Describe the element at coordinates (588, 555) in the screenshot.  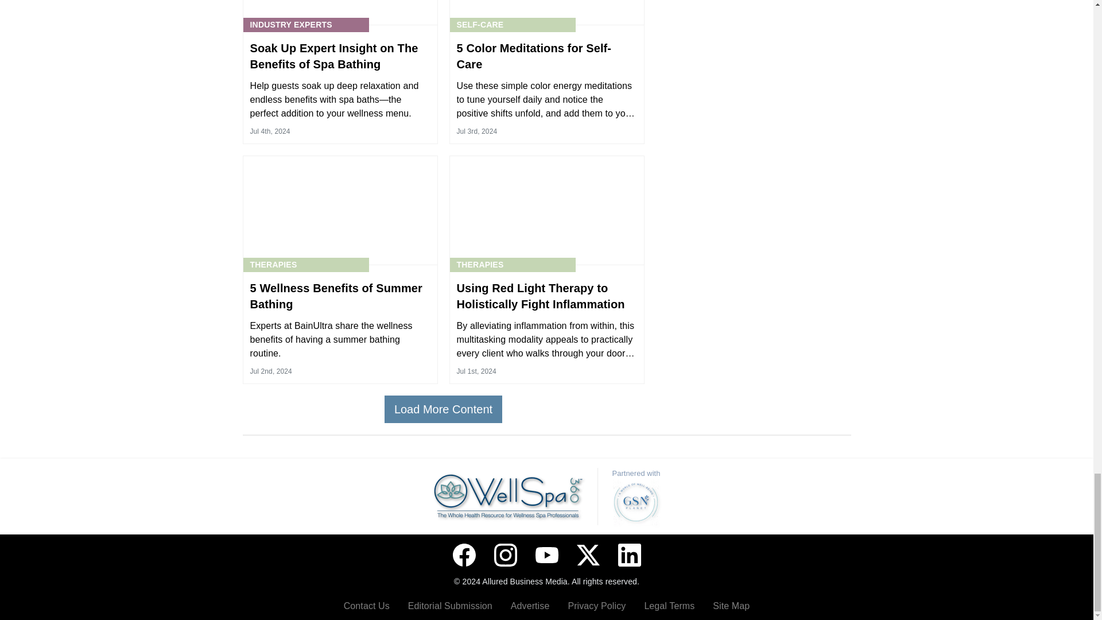
I see `Twitter X icon` at that location.